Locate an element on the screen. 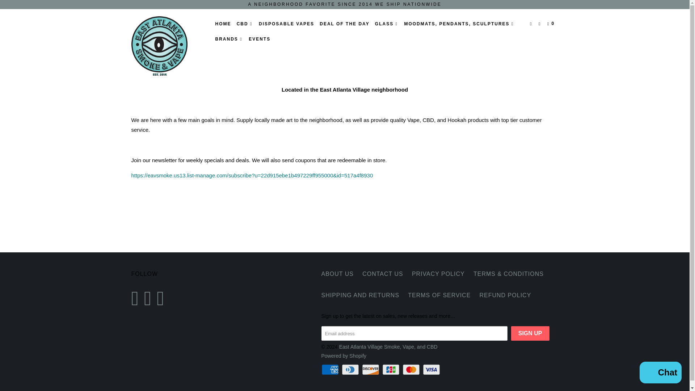  Join our newsletter is located at coordinates (252, 175).